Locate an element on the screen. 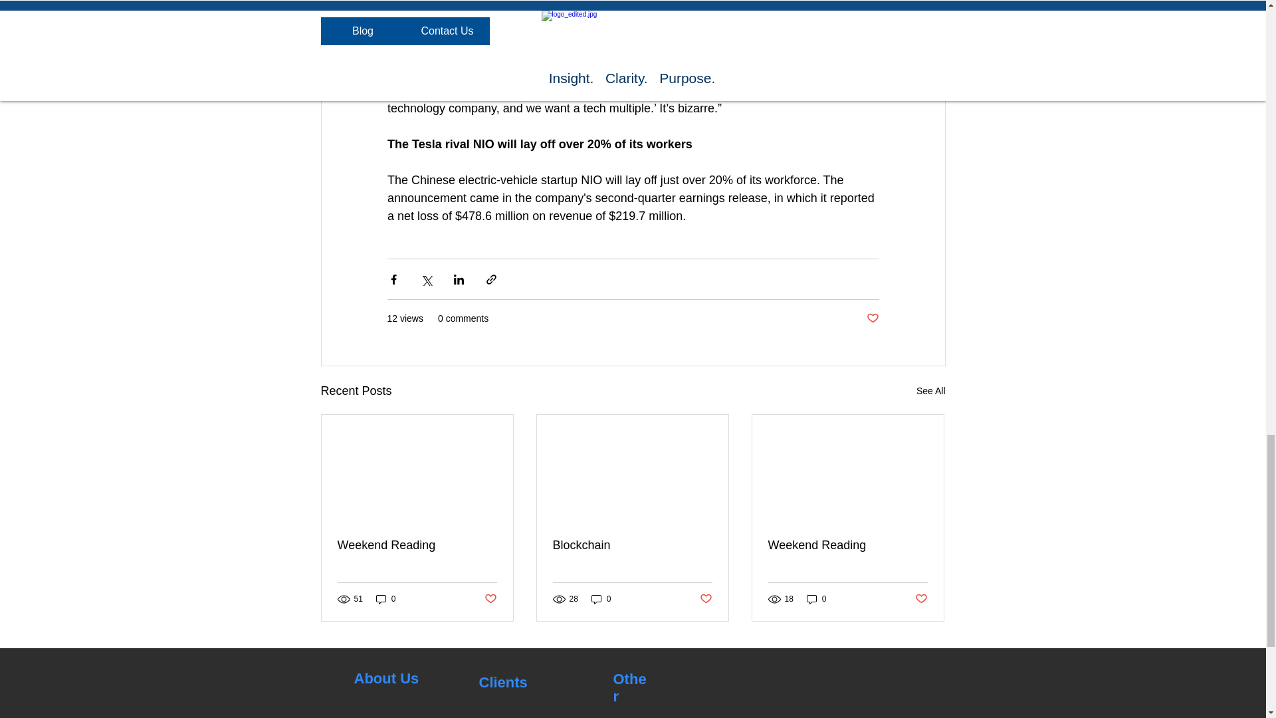 This screenshot has width=1276, height=718. See All is located at coordinates (930, 391).